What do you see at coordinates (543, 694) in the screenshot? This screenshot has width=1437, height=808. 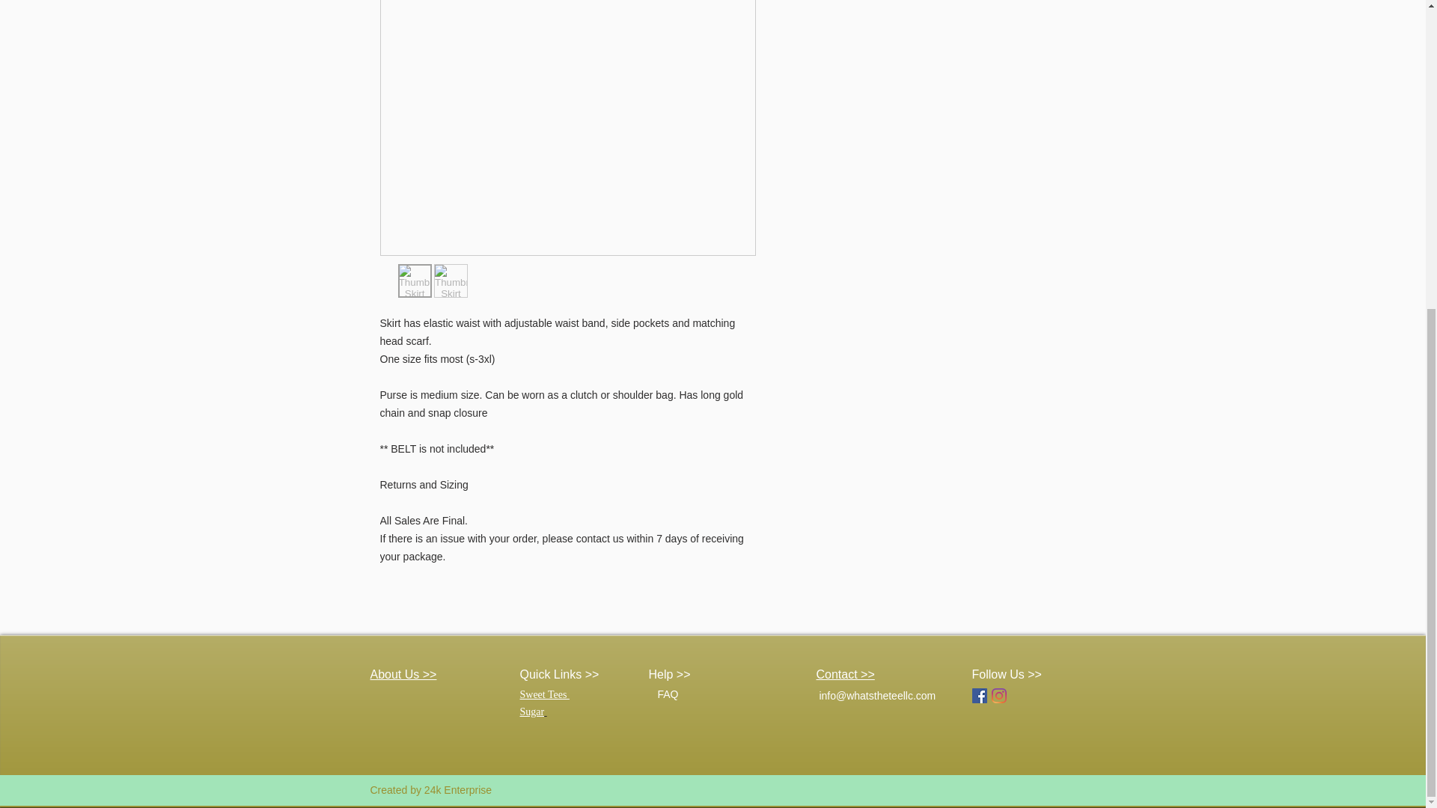 I see `Sweet Tees ` at bounding box center [543, 694].